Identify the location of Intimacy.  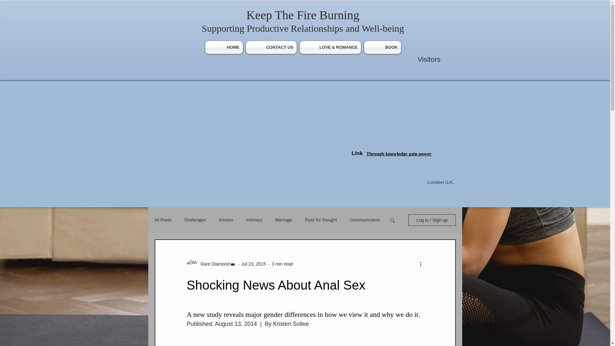
(254, 220).